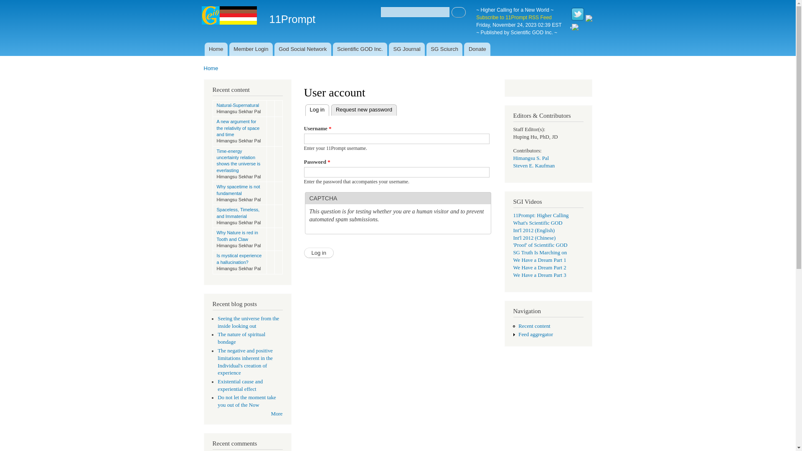 This screenshot has height=451, width=802. I want to click on Log in, so click(319, 253).